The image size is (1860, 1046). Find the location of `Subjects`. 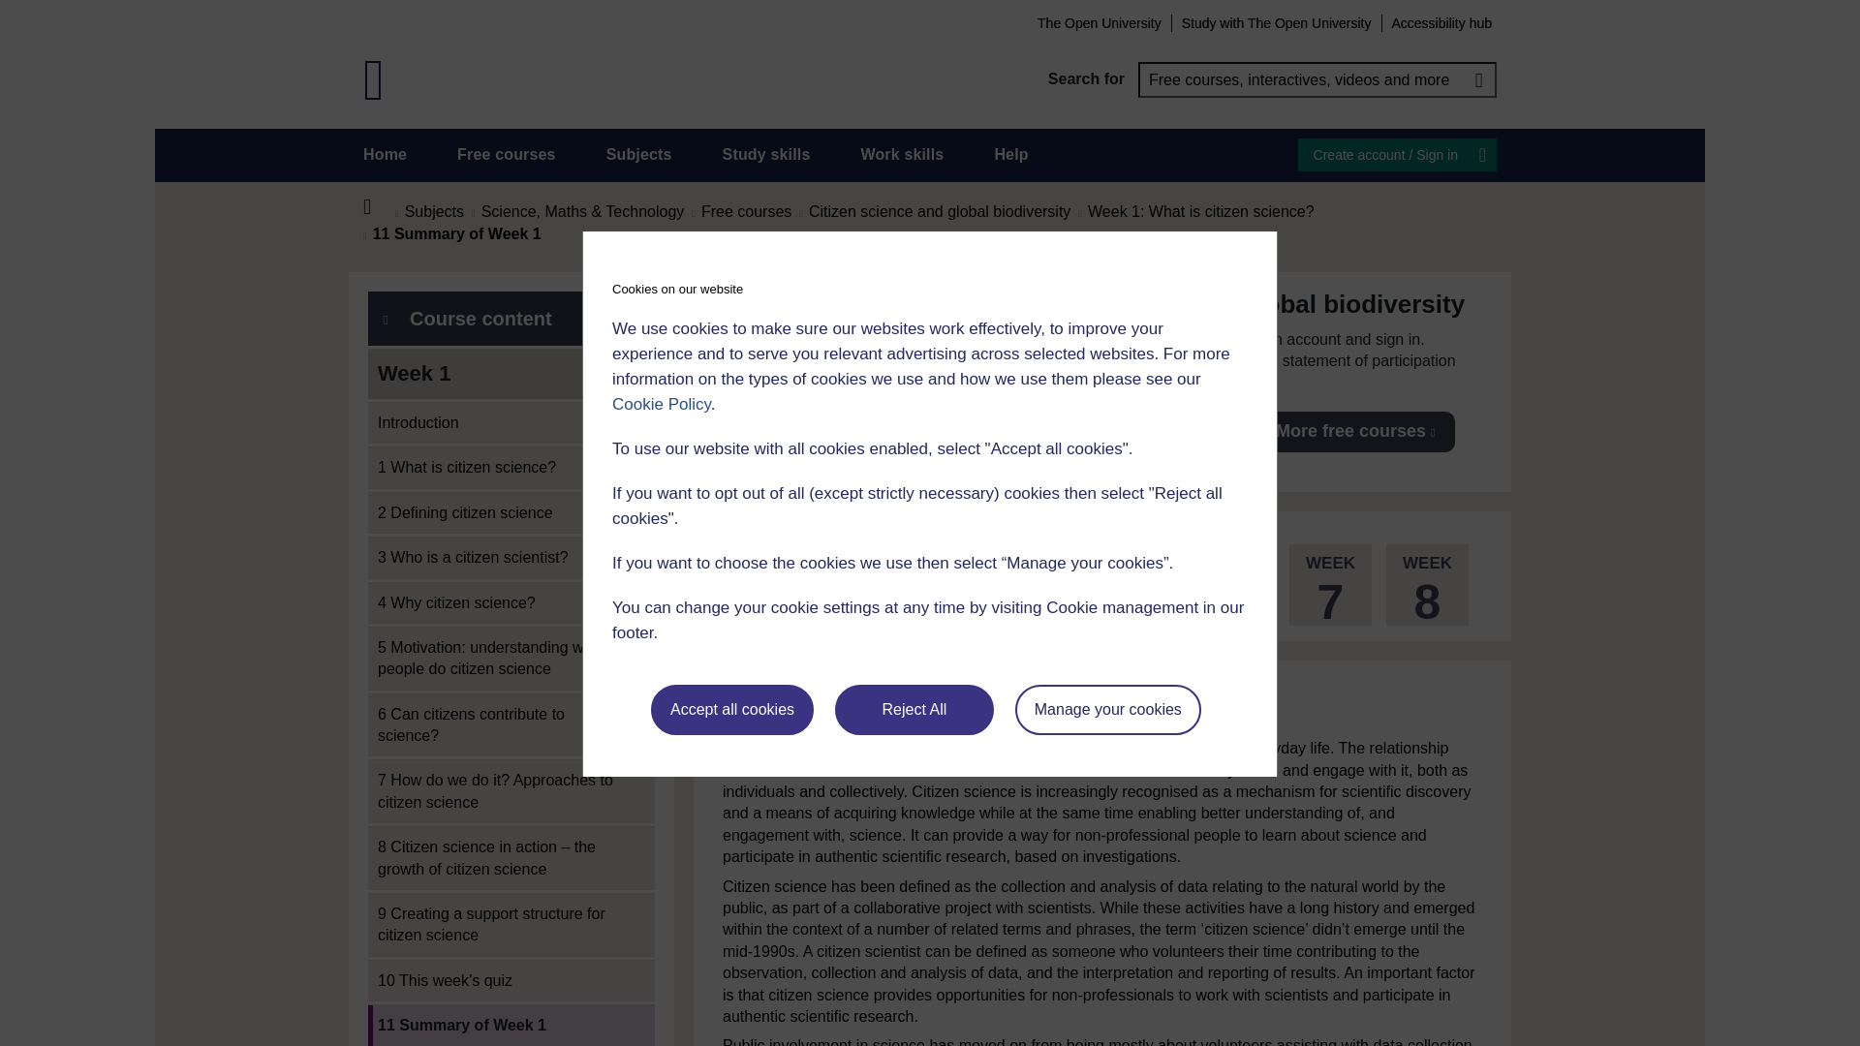

Subjects is located at coordinates (638, 155).